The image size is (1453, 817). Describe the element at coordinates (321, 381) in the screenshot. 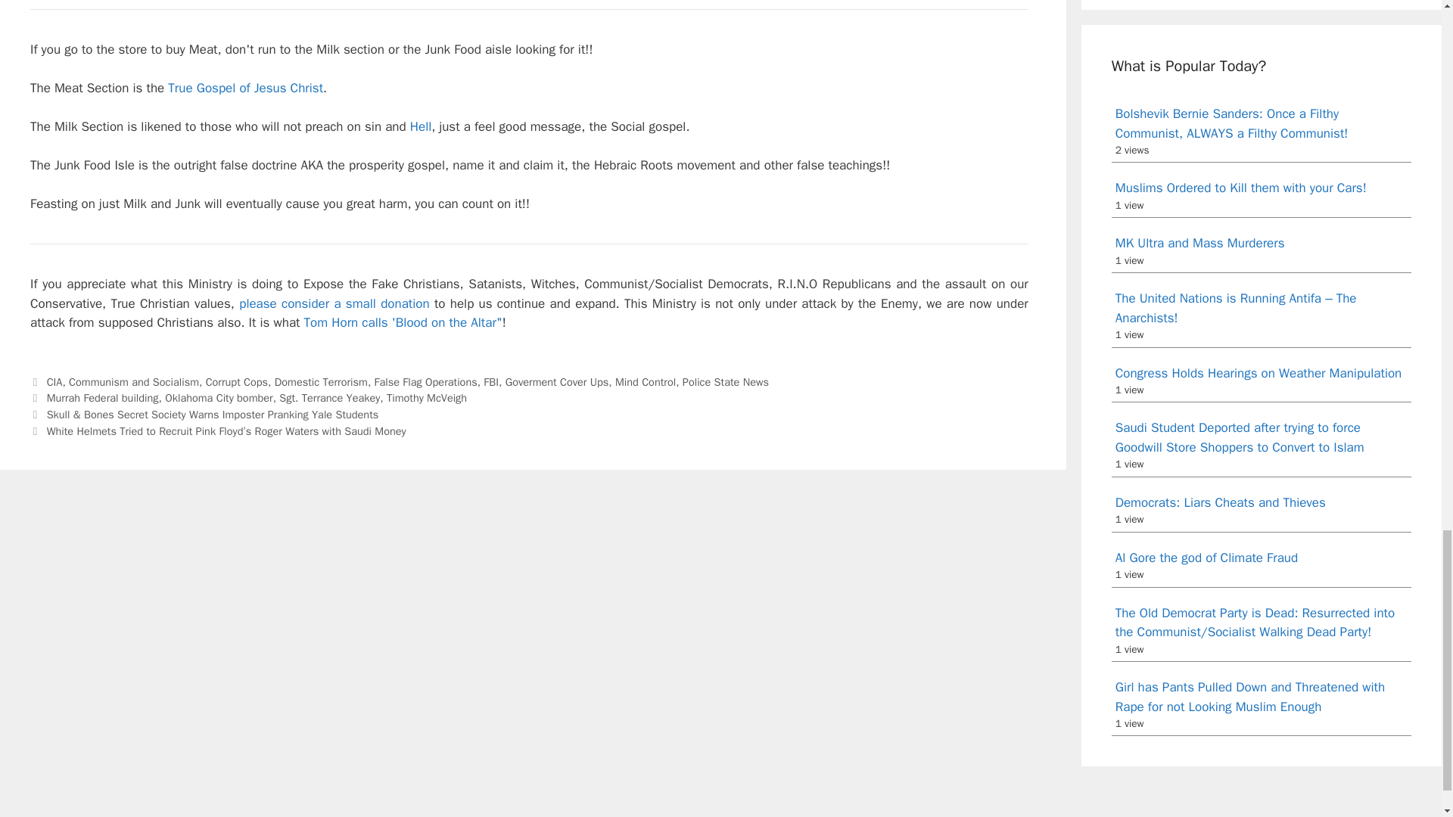

I see `Domestic Terrorism` at that location.